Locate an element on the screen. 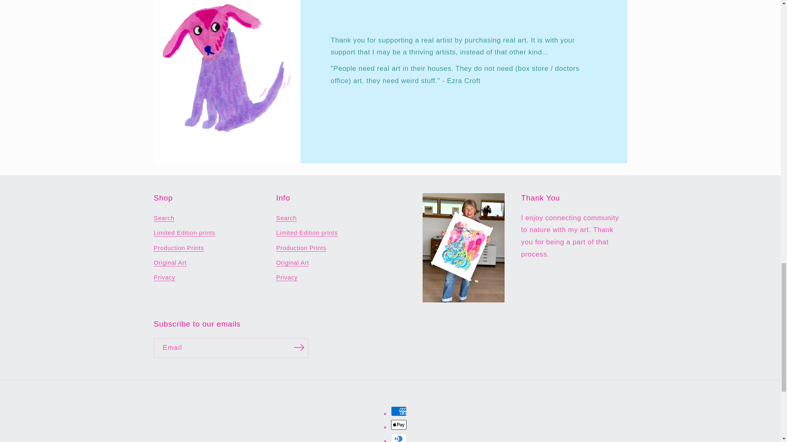 The height and width of the screenshot is (442, 787). Apple Pay is located at coordinates (399, 425).